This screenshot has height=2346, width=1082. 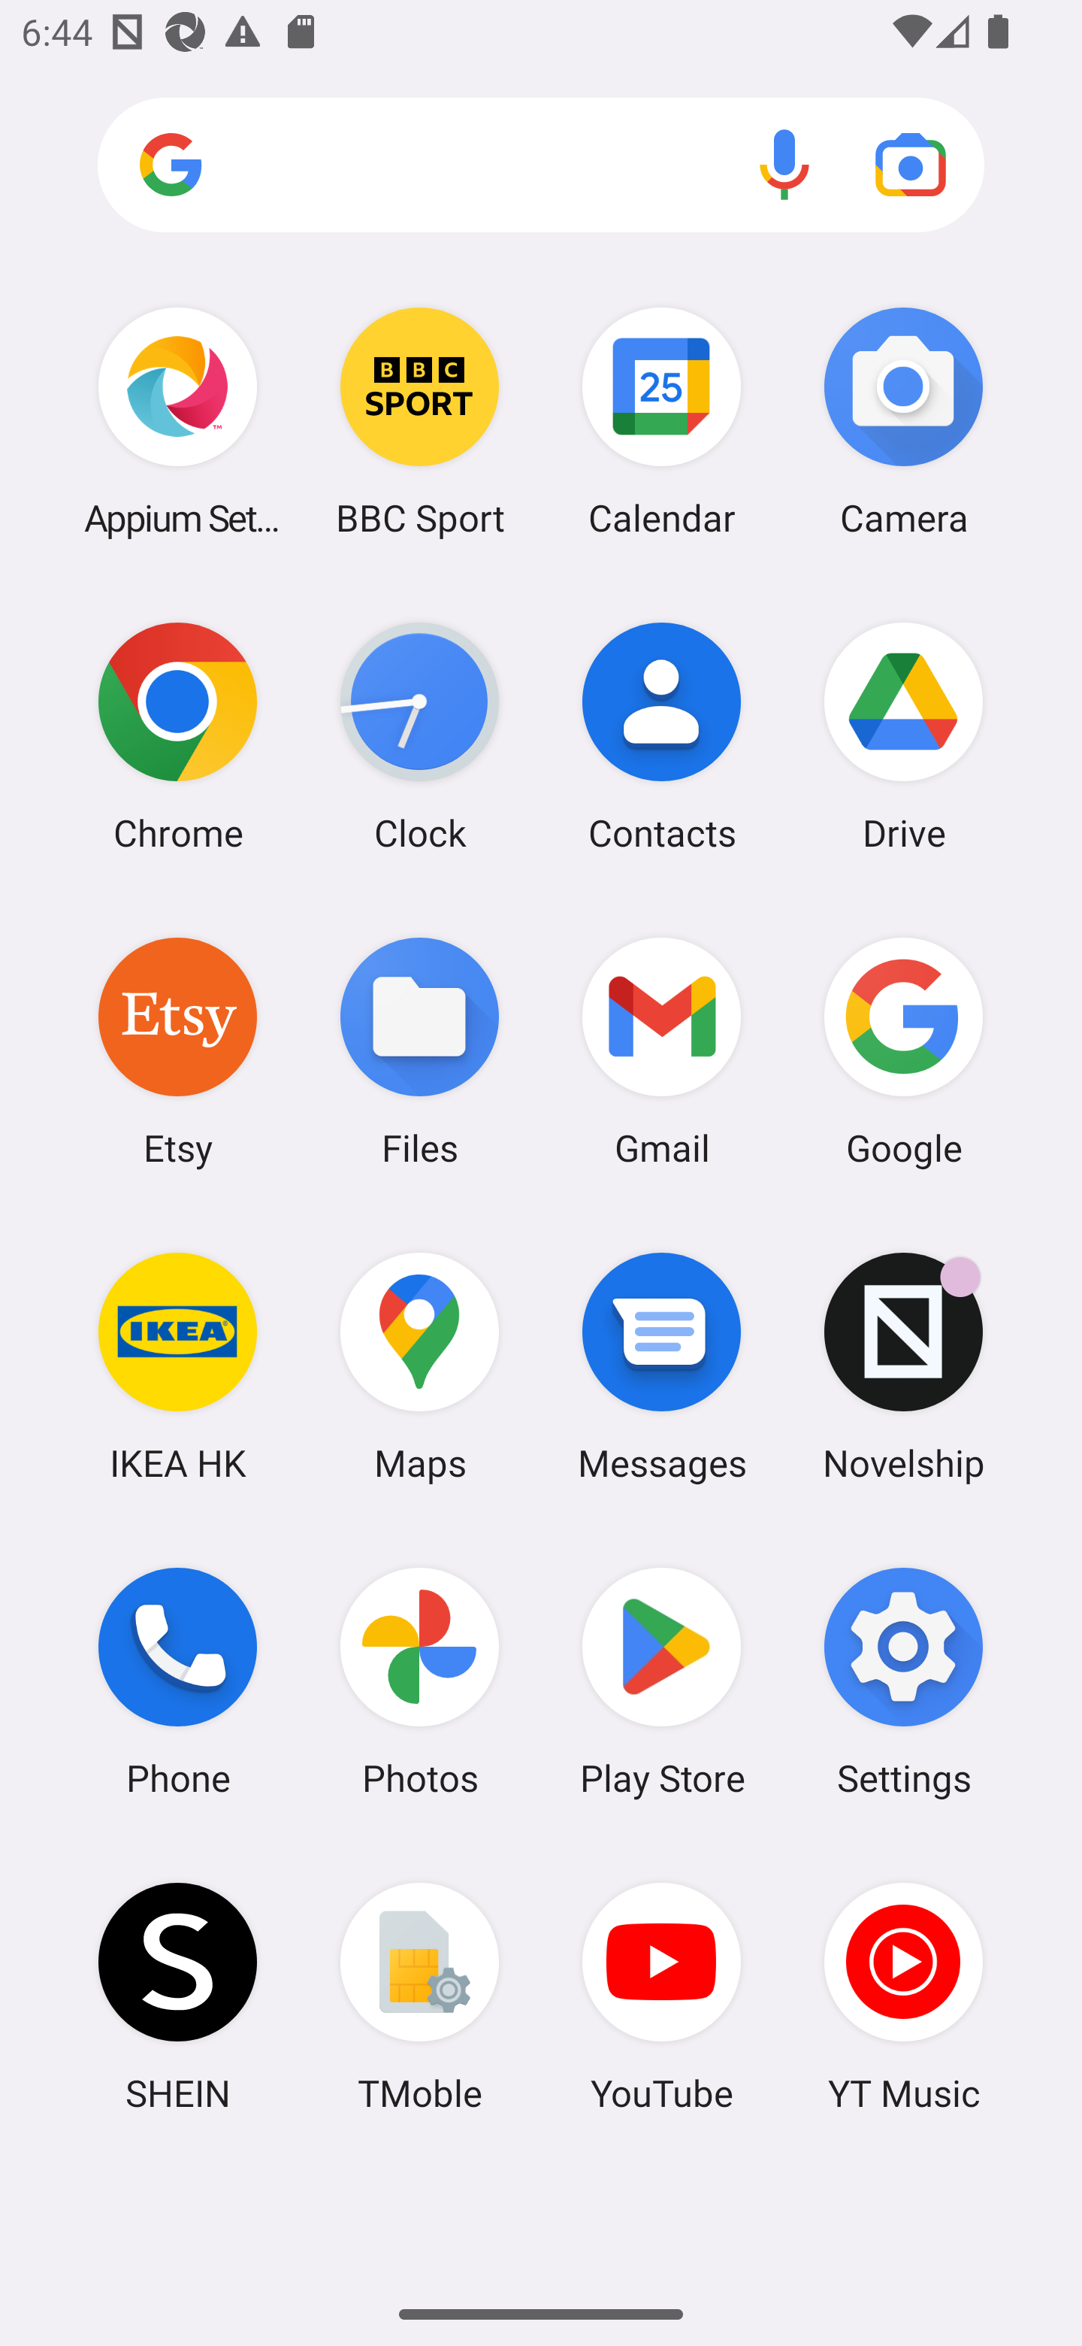 What do you see at coordinates (784, 164) in the screenshot?
I see `Voice search` at bounding box center [784, 164].